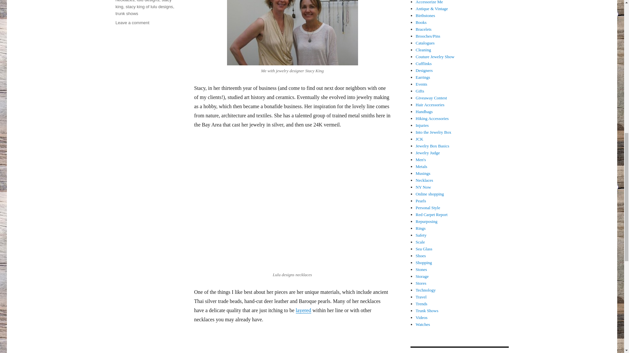 The image size is (629, 353). Describe the element at coordinates (126, 13) in the screenshot. I see `trunk shows` at that location.